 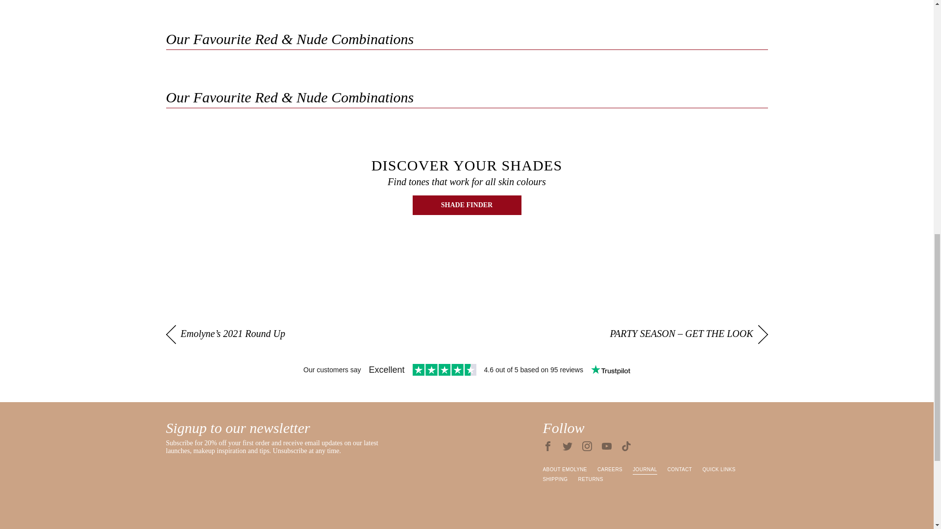 I want to click on Instagram, so click(x=587, y=446).